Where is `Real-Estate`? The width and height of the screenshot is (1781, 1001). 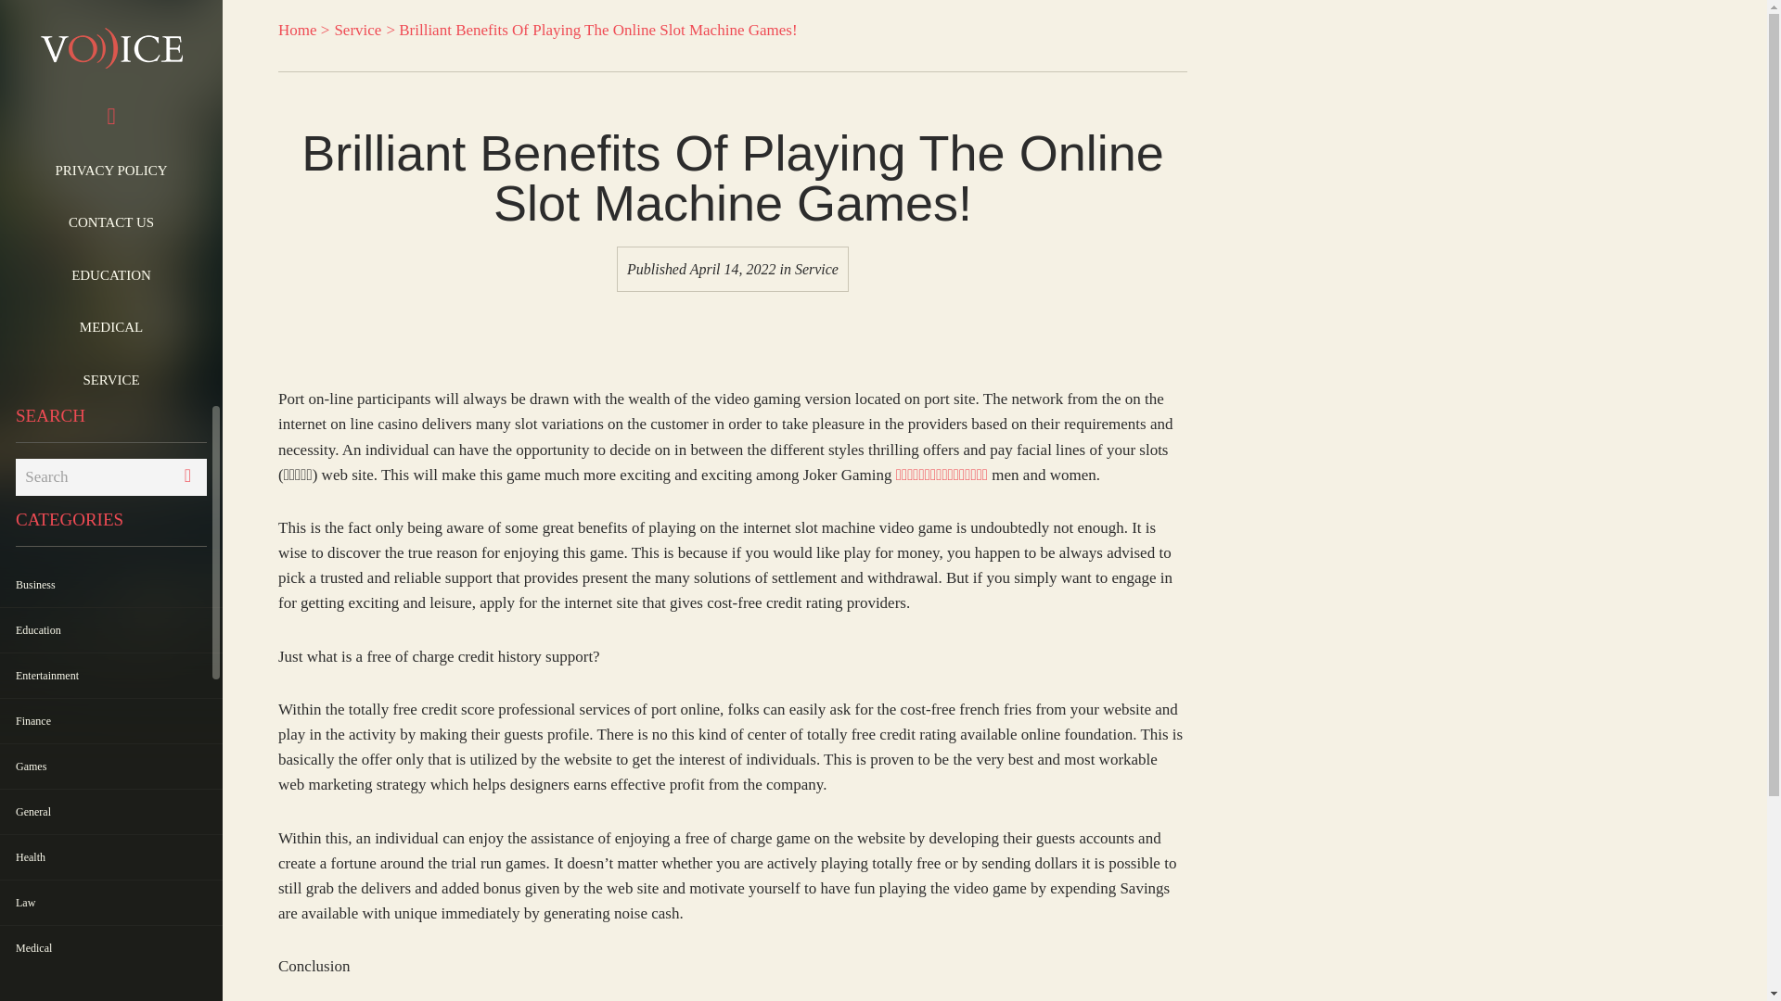 Real-Estate is located at coordinates (41, 993).